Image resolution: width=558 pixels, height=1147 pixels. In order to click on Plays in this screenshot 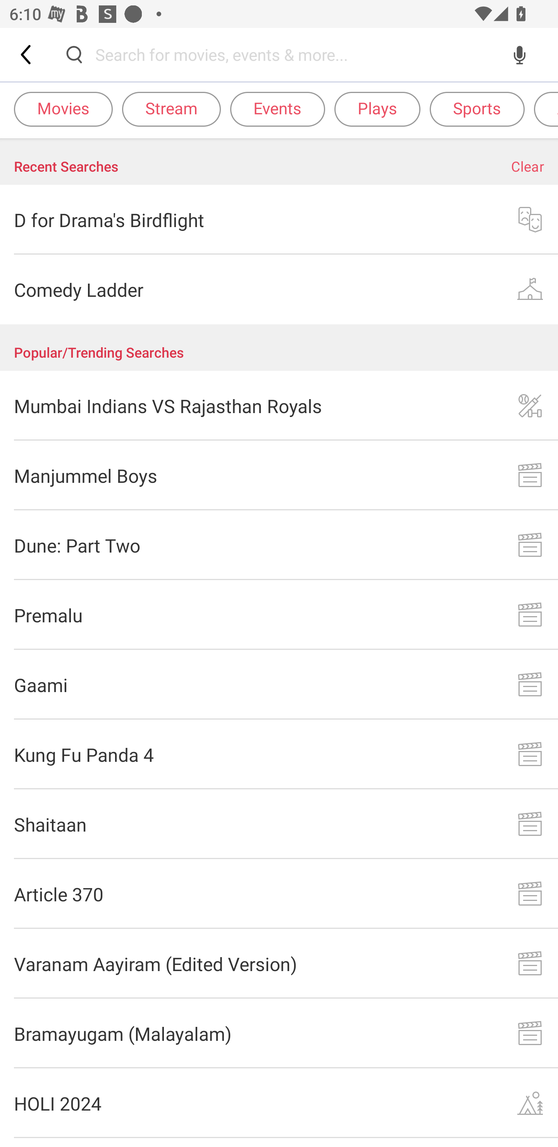, I will do `click(377, 108)`.